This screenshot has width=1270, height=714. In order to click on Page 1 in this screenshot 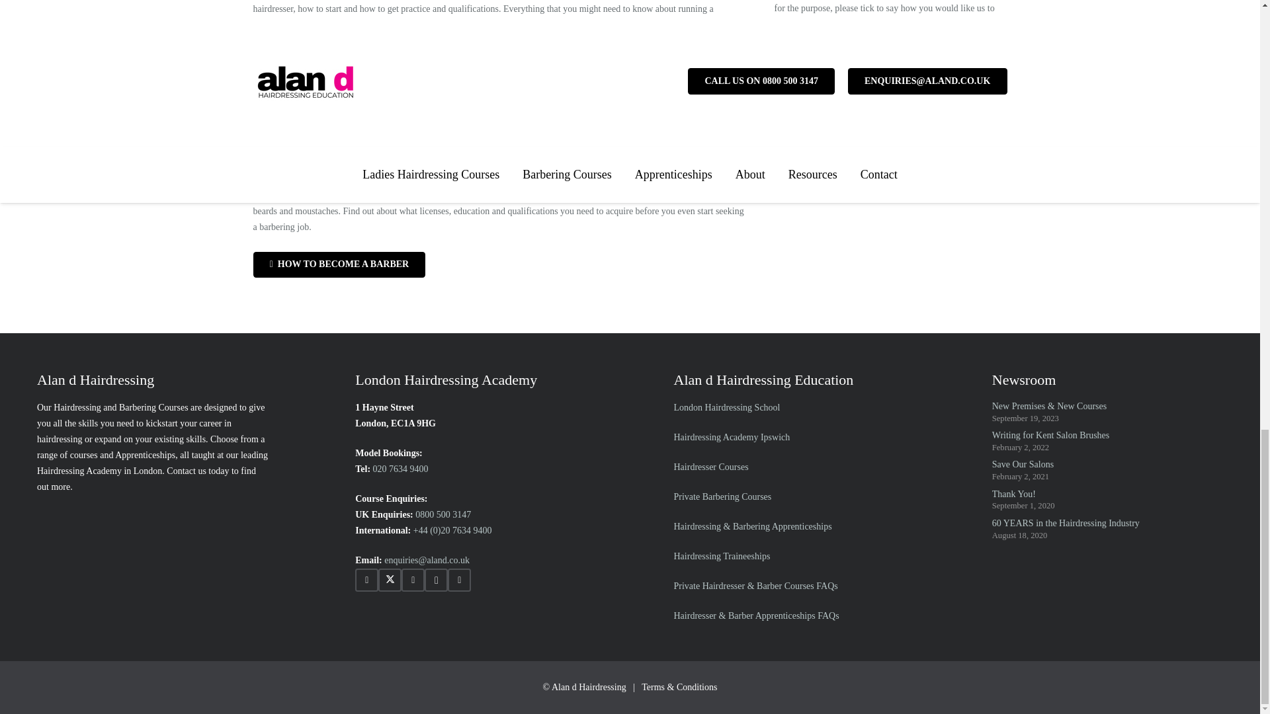, I will do `click(499, 16)`.